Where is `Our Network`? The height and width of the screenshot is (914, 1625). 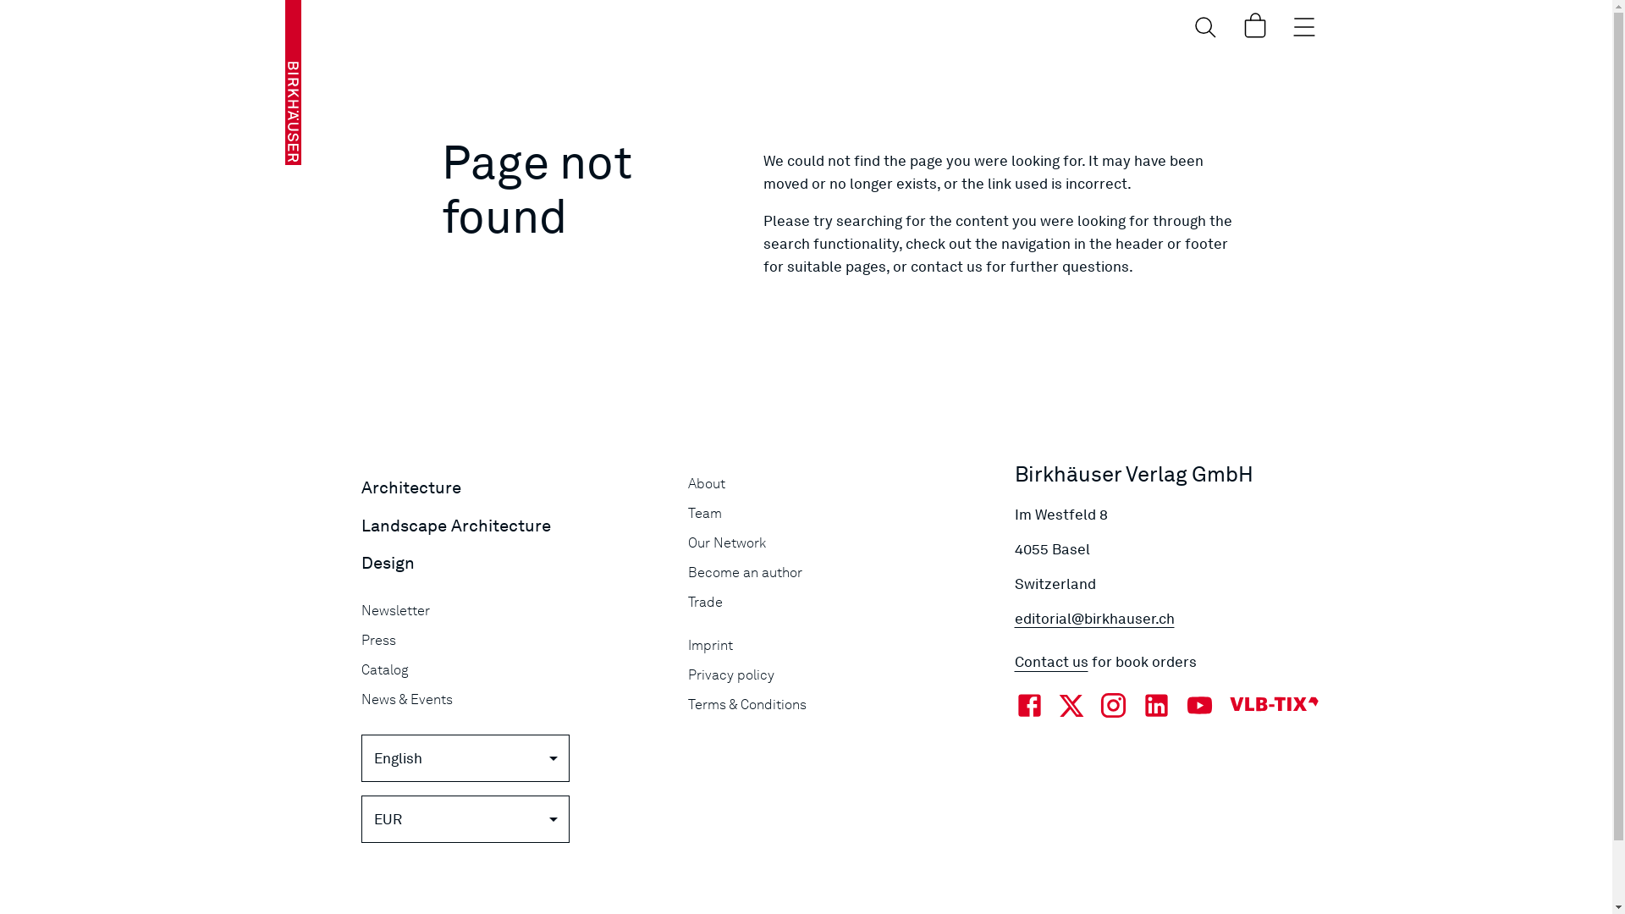
Our Network is located at coordinates (844, 542).